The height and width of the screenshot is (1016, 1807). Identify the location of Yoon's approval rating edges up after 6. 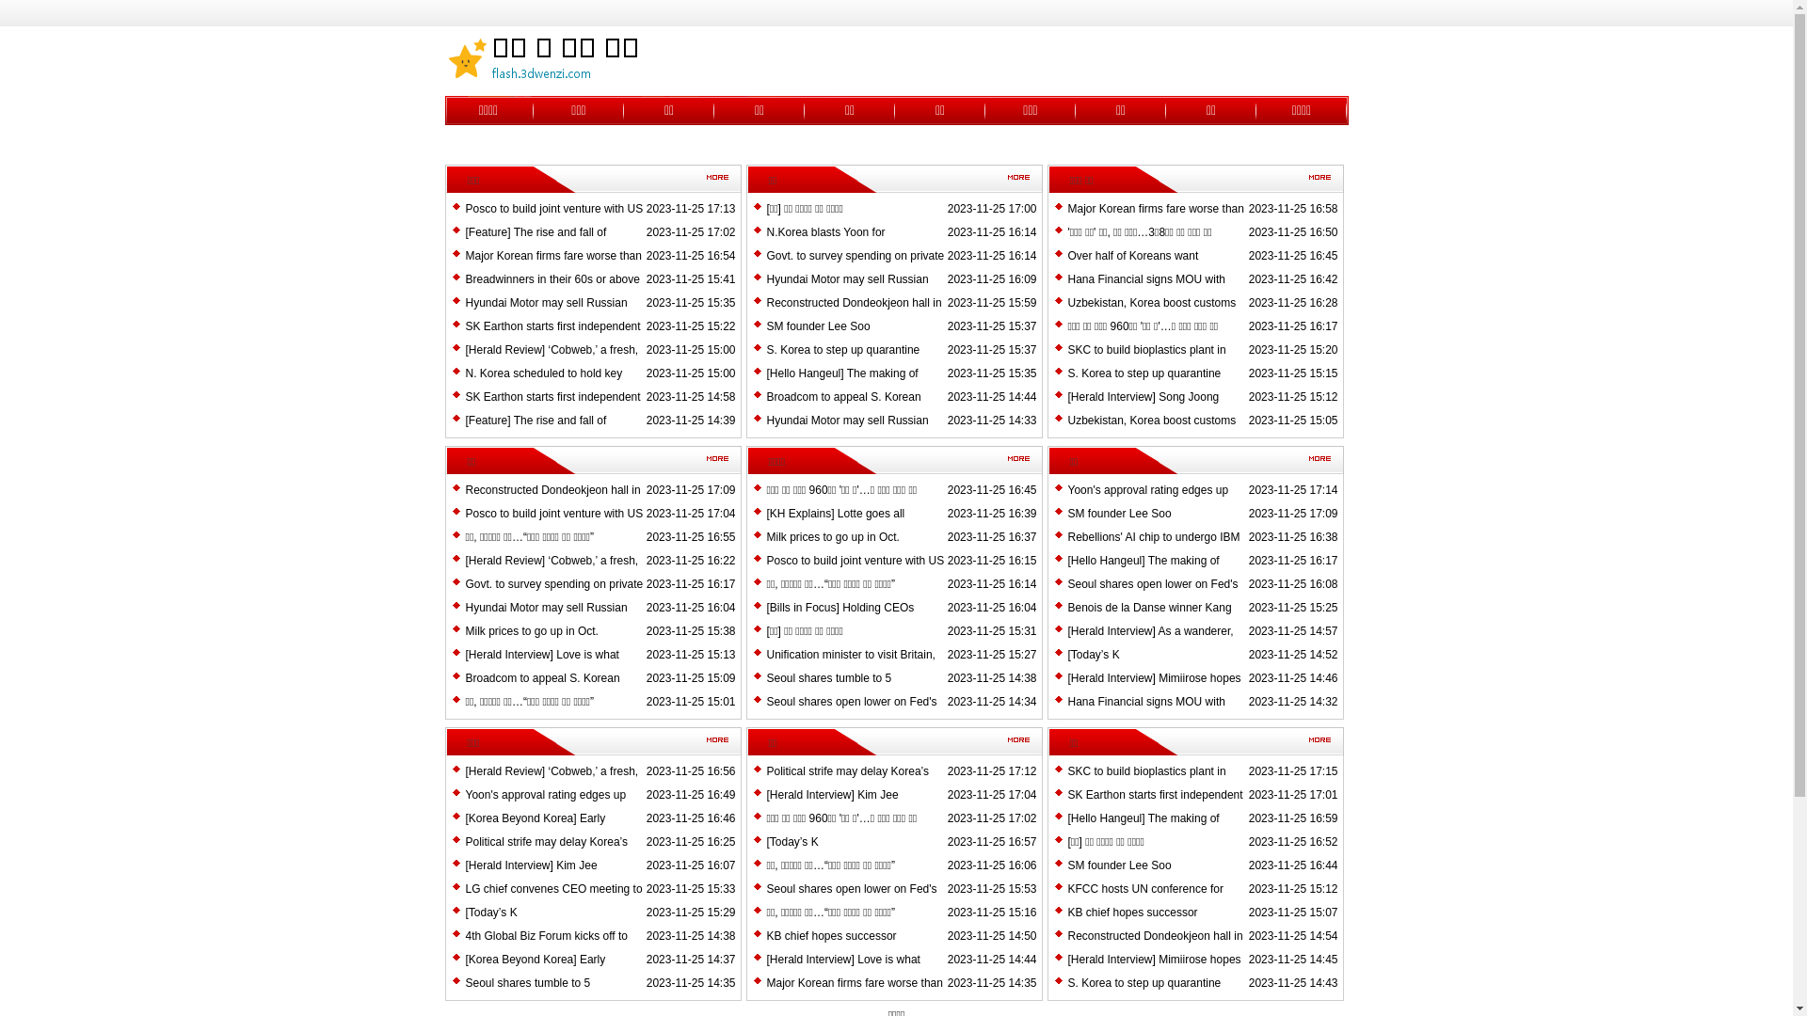
(1148, 501).